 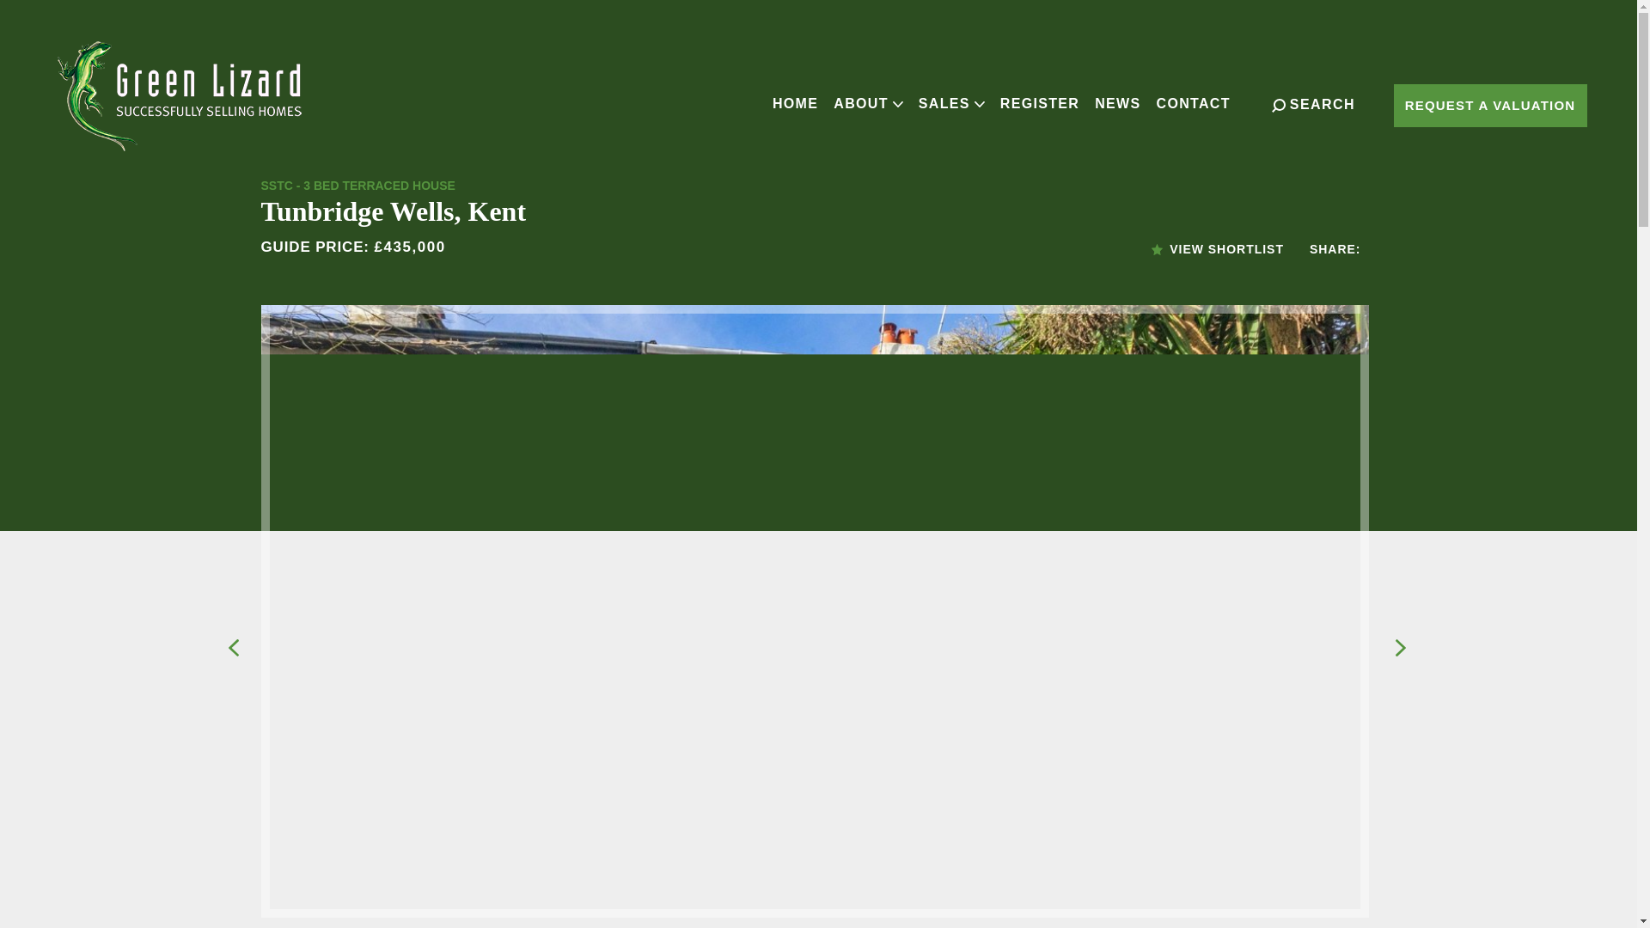 I want to click on CONTACT, so click(x=1193, y=103).